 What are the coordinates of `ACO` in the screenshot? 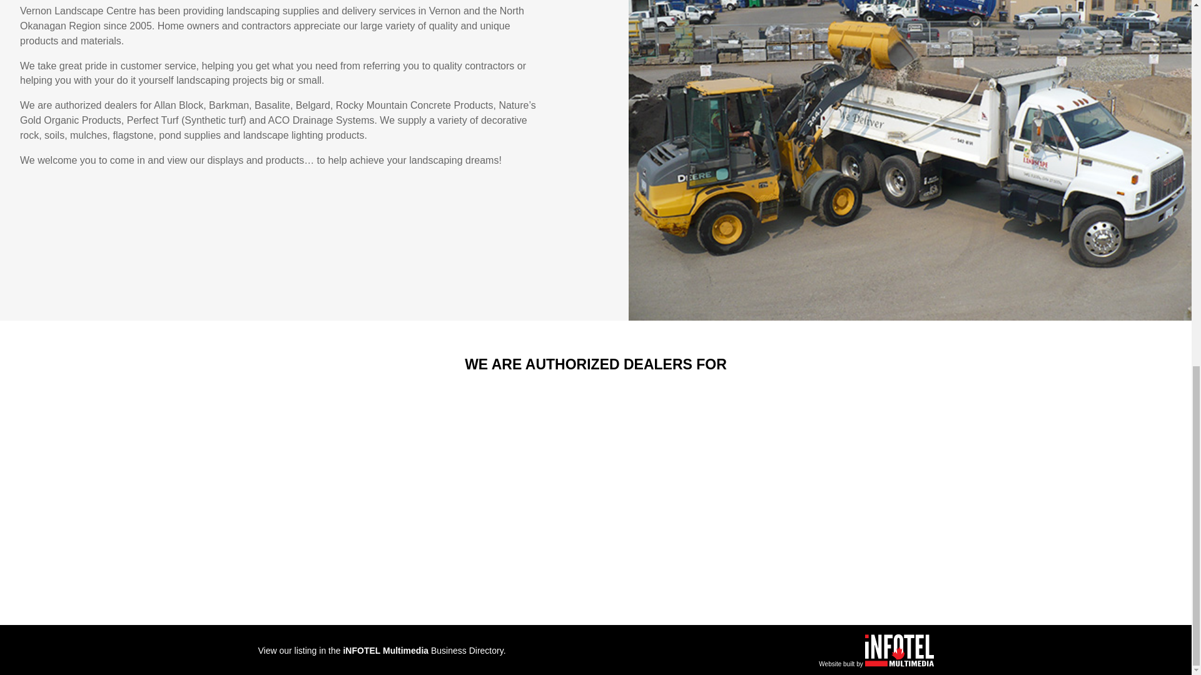 It's located at (857, 553).